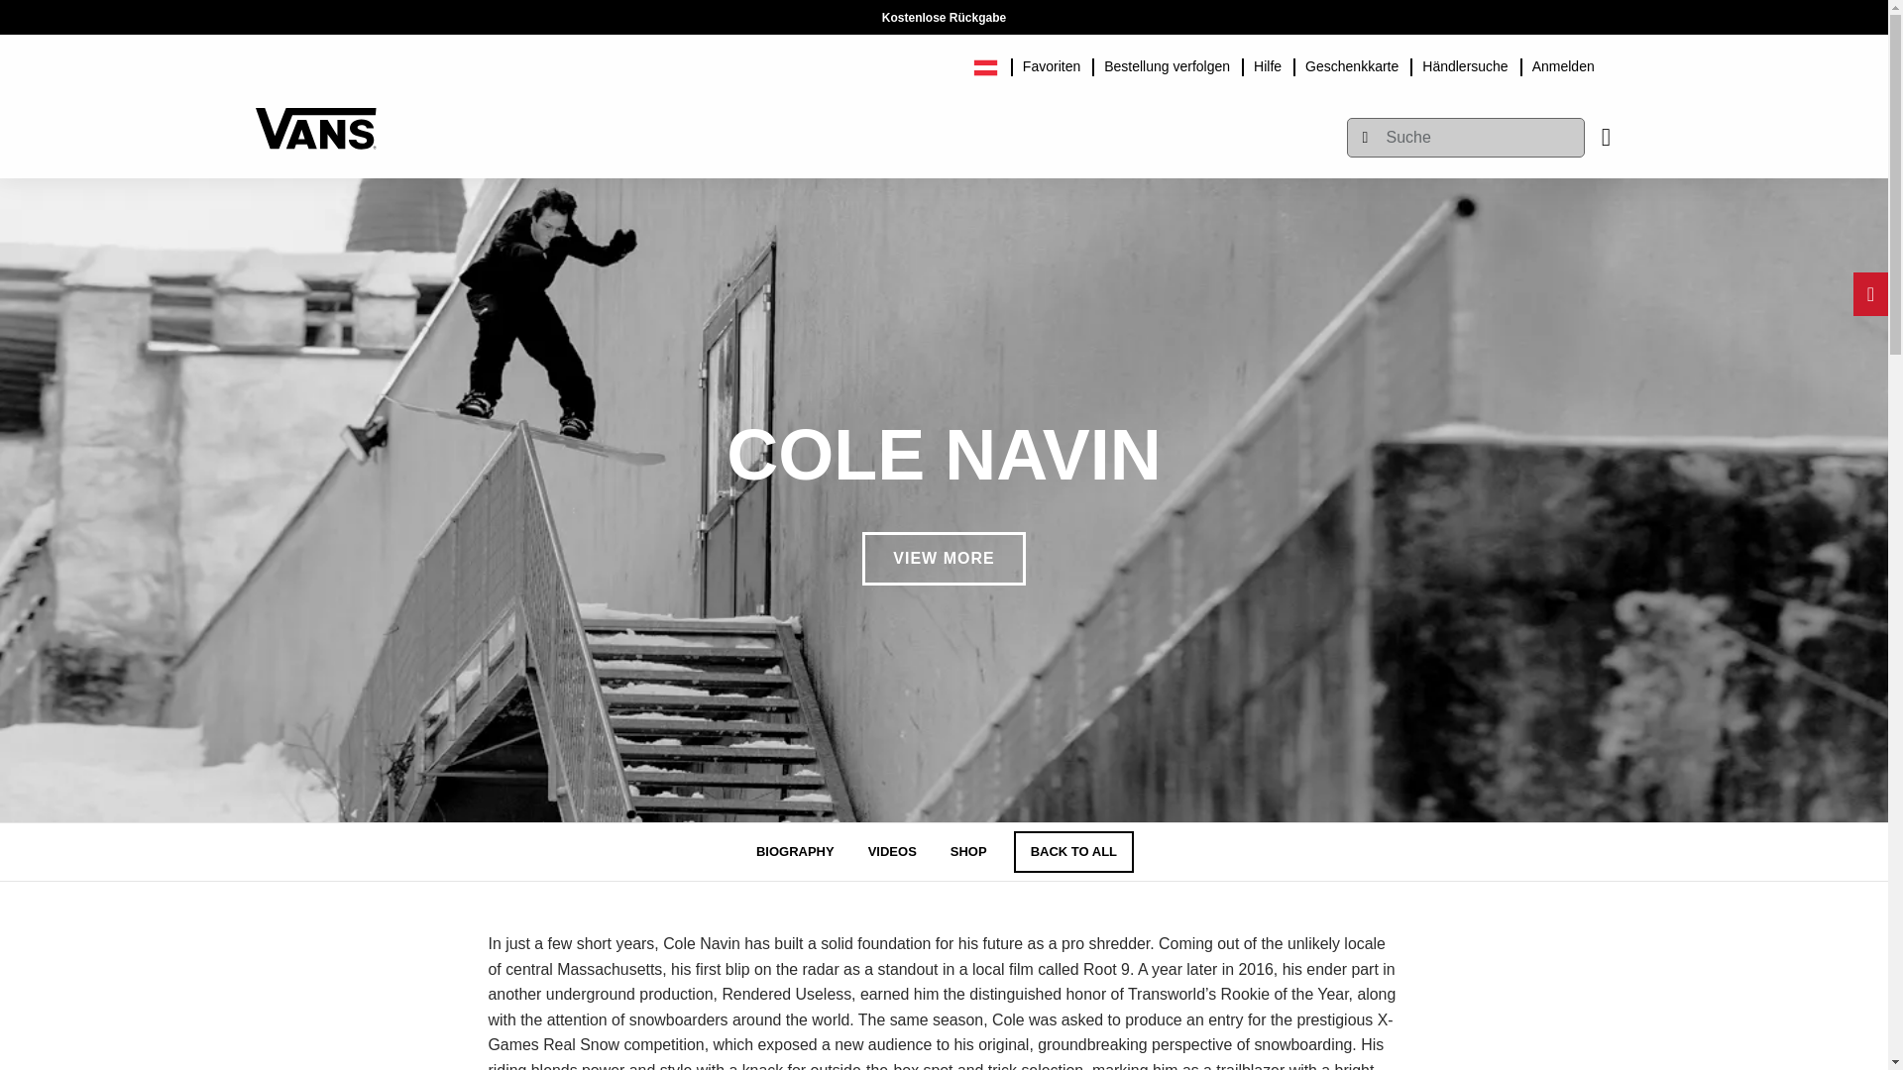 This screenshot has height=1070, width=1903. What do you see at coordinates (1268, 63) in the screenshot?
I see `Hilfe` at bounding box center [1268, 63].